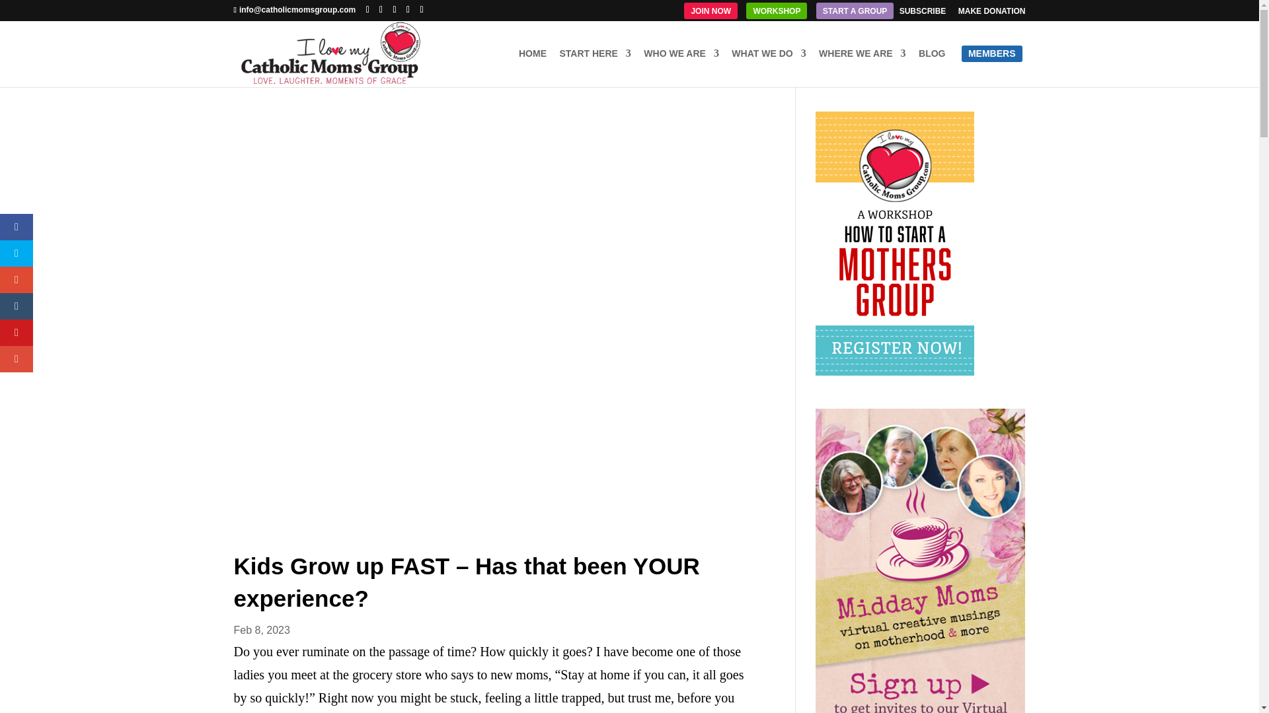 This screenshot has height=713, width=1269. Describe the element at coordinates (769, 67) in the screenshot. I see `WHAT WE DO` at that location.